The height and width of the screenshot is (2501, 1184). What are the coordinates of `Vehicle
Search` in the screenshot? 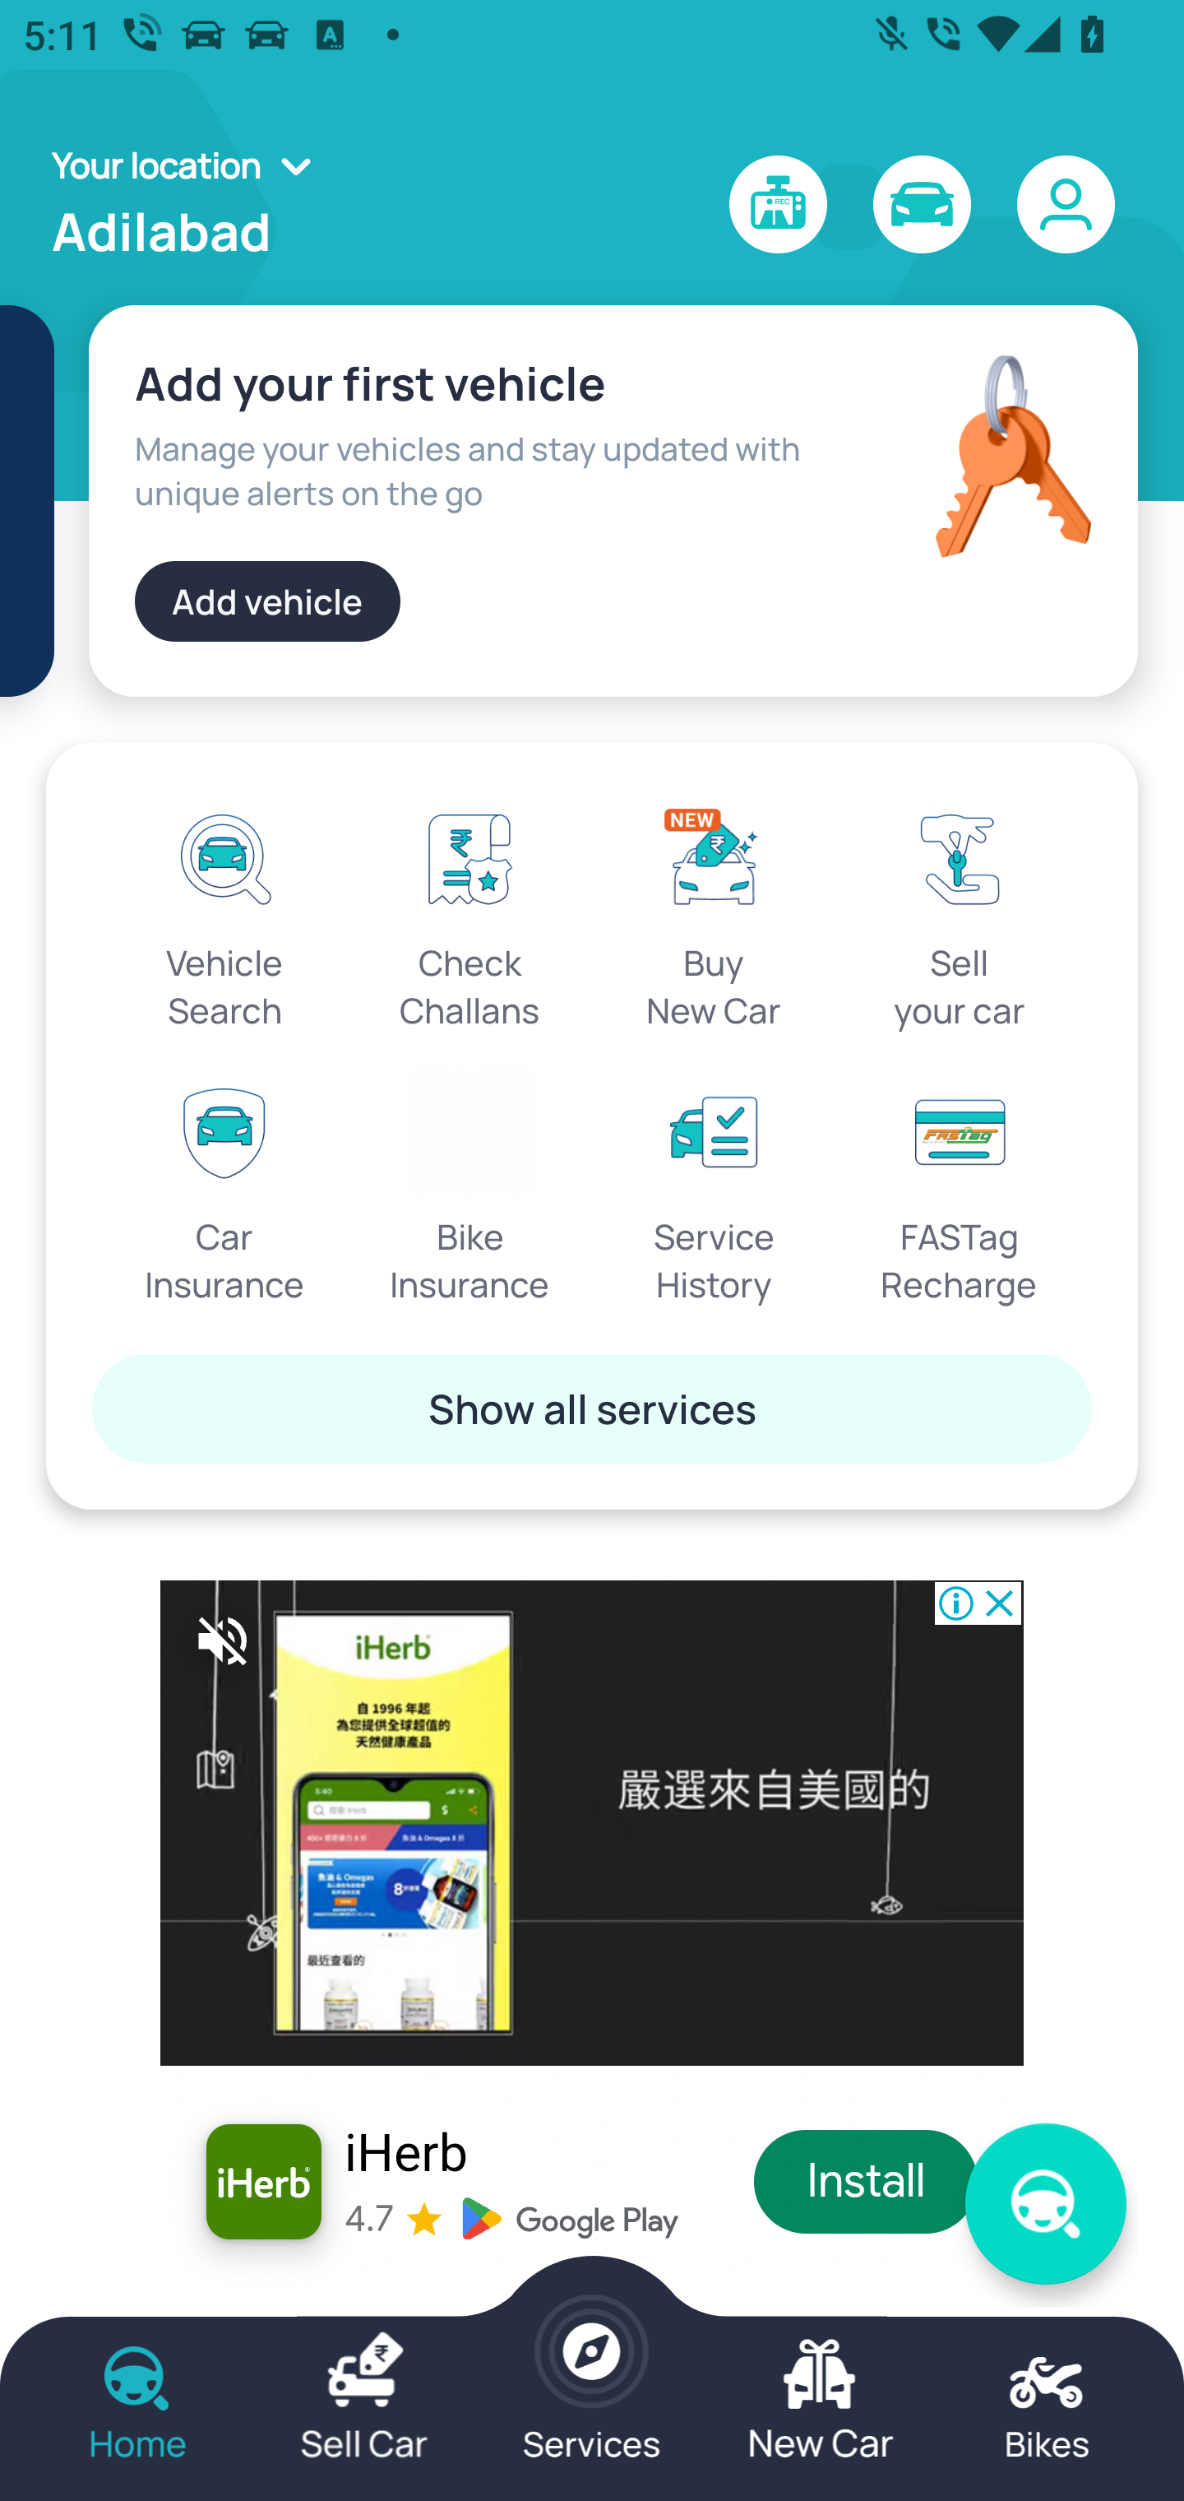 It's located at (225, 913).